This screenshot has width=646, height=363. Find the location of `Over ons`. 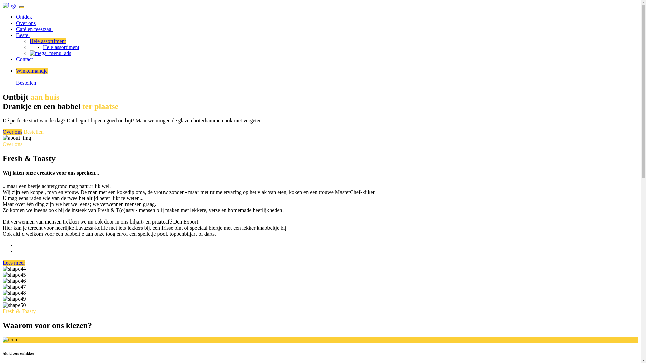

Over ons is located at coordinates (12, 132).